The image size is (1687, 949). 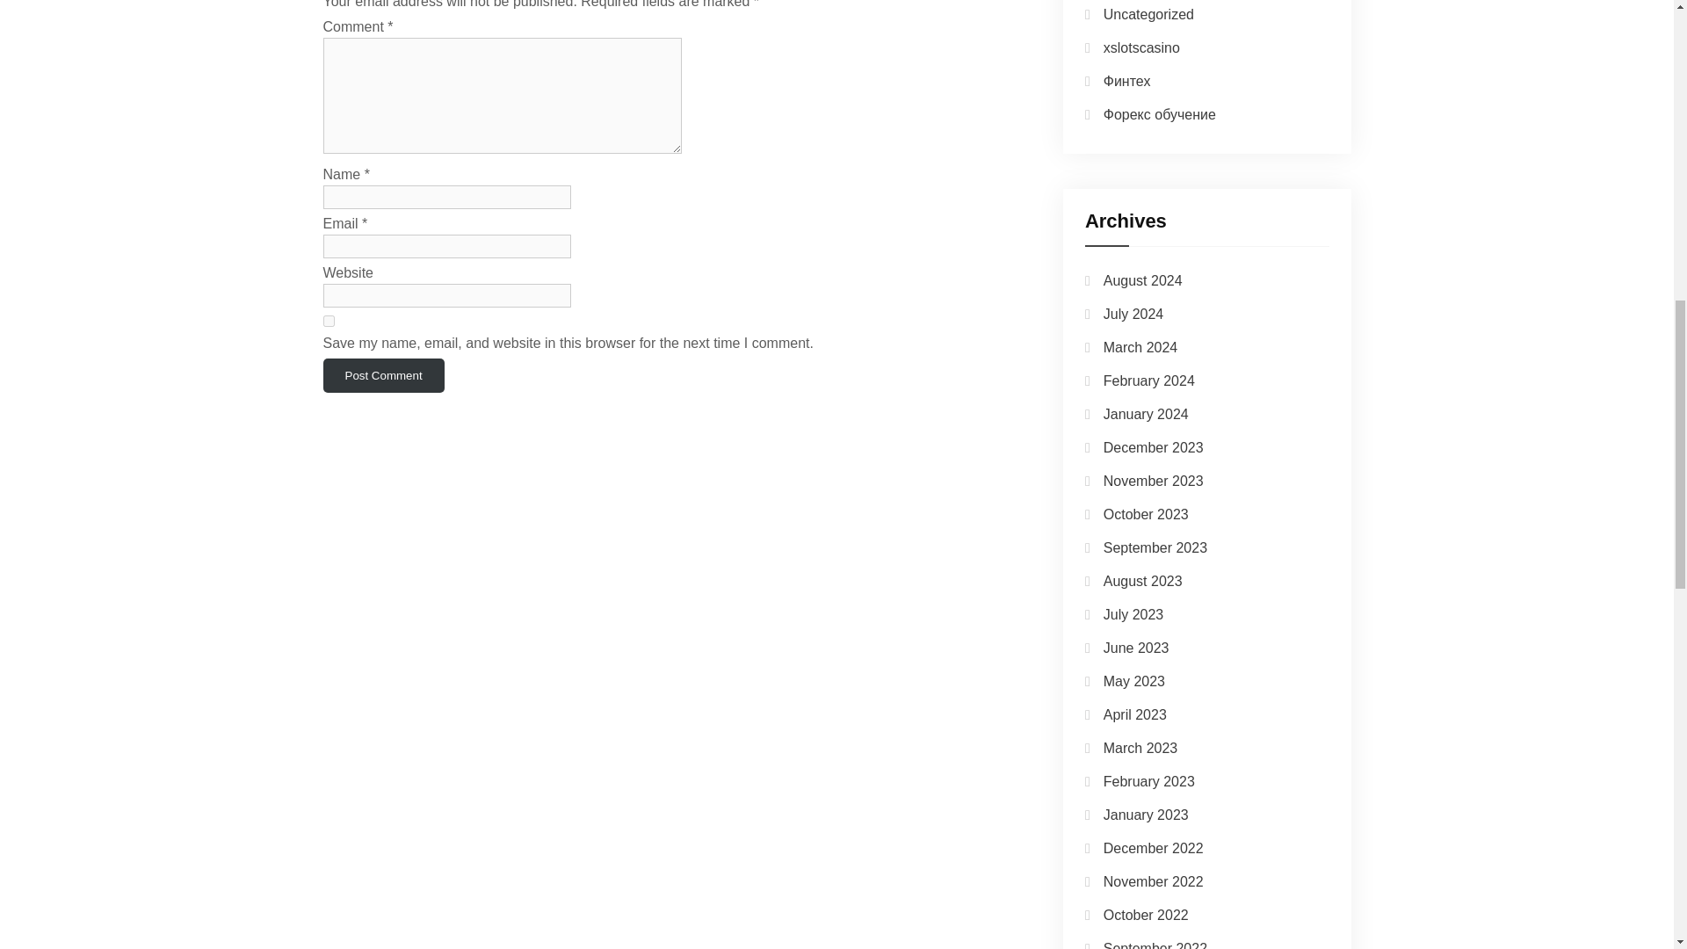 What do you see at coordinates (329, 320) in the screenshot?
I see `yes` at bounding box center [329, 320].